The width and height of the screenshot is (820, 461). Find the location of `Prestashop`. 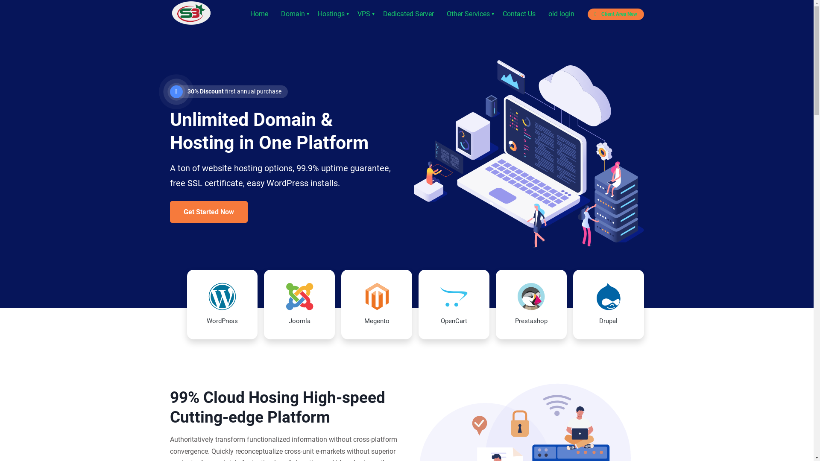

Prestashop is located at coordinates (531, 305).